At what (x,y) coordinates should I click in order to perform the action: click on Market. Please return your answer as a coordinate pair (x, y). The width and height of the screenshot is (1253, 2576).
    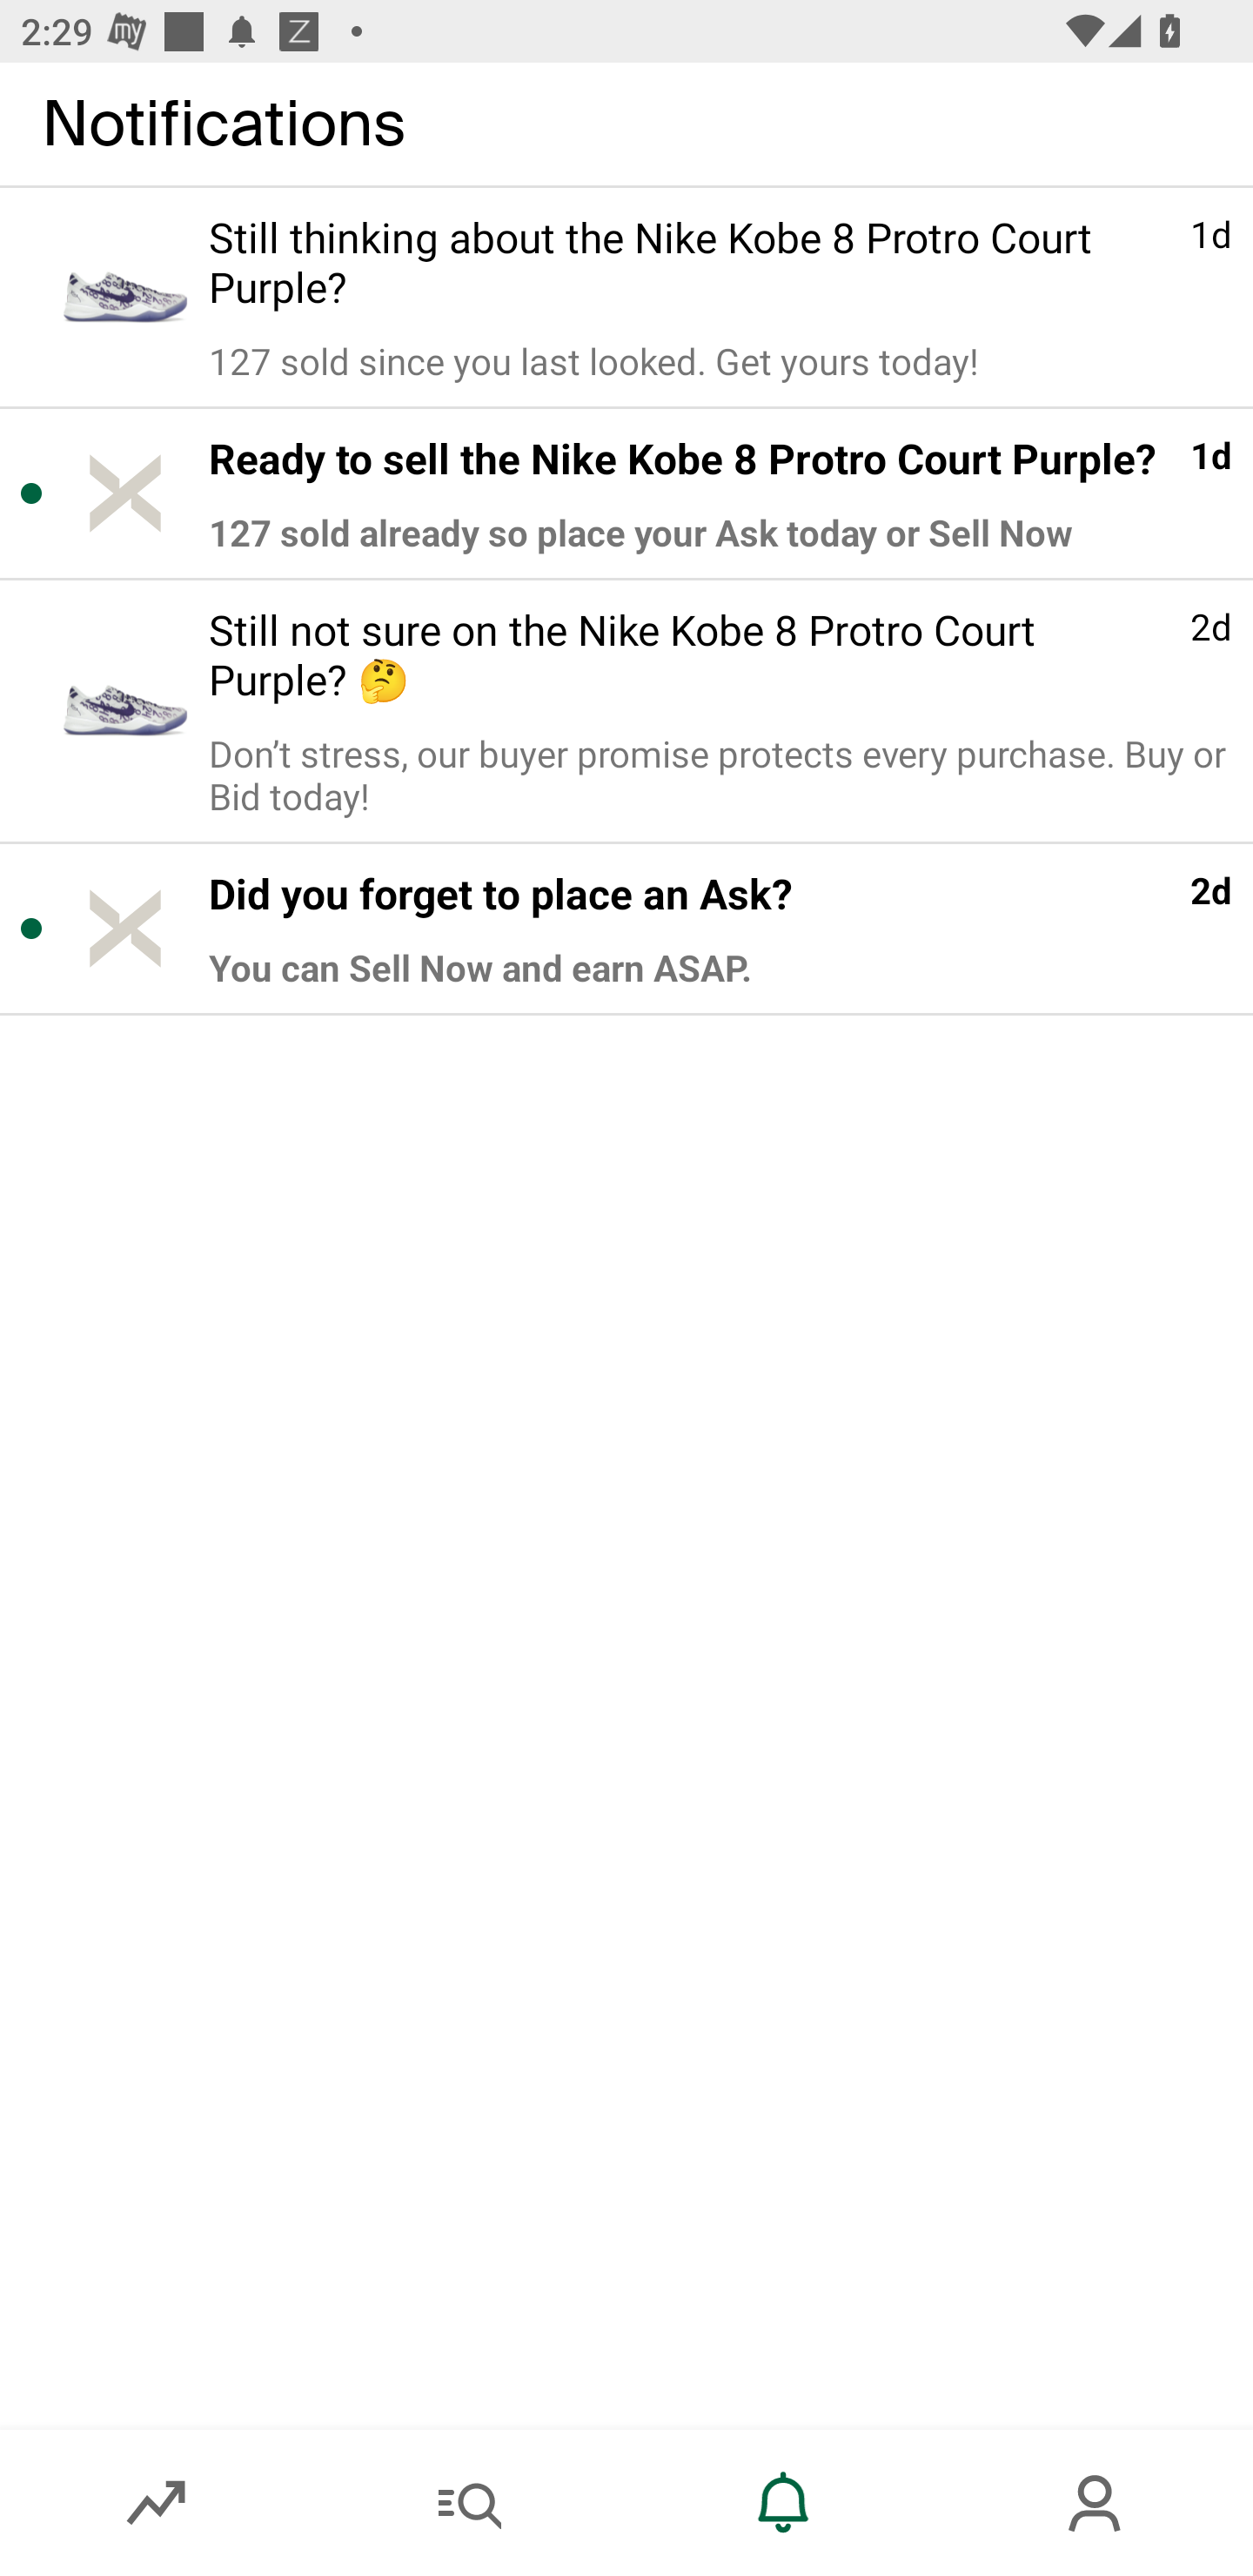
    Looking at the image, I should click on (157, 2503).